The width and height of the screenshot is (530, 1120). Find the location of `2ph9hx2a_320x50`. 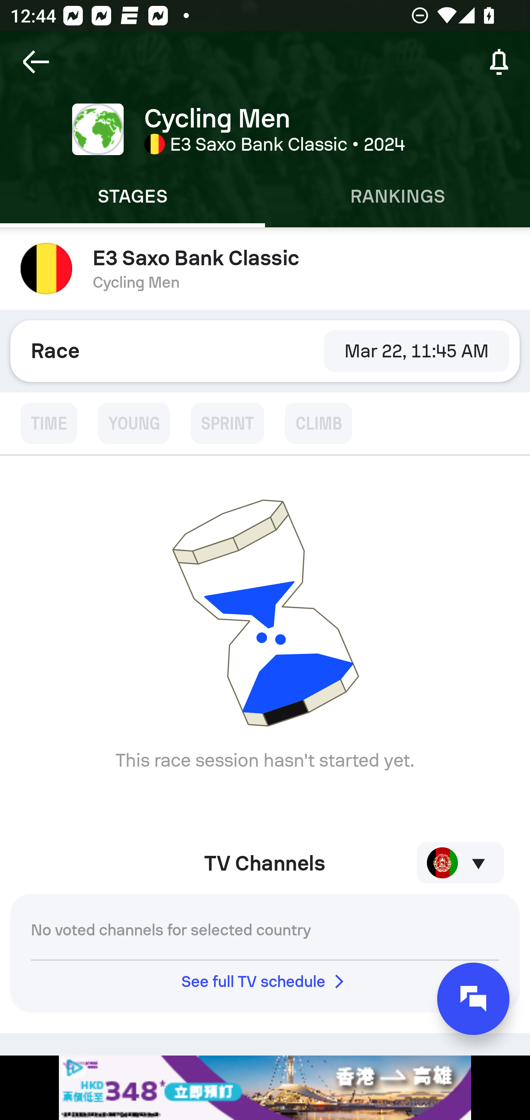

2ph9hx2a_320x50 is located at coordinates (265, 1088).